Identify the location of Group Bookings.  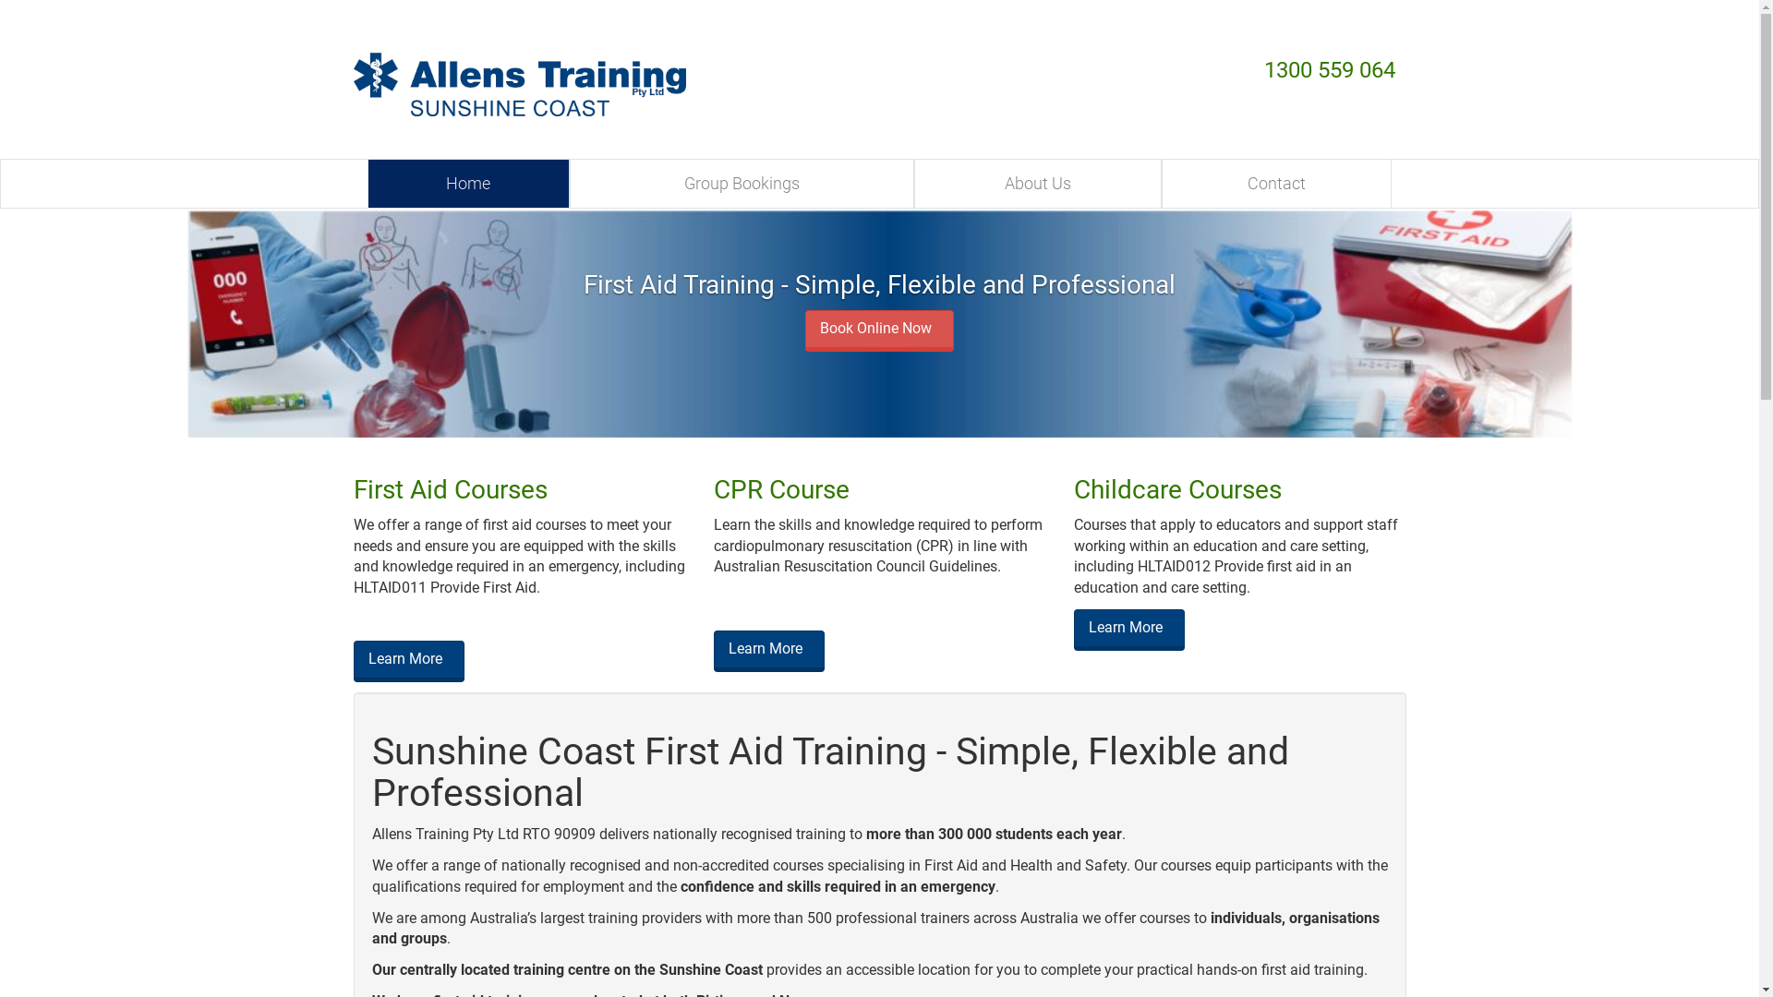
(742, 184).